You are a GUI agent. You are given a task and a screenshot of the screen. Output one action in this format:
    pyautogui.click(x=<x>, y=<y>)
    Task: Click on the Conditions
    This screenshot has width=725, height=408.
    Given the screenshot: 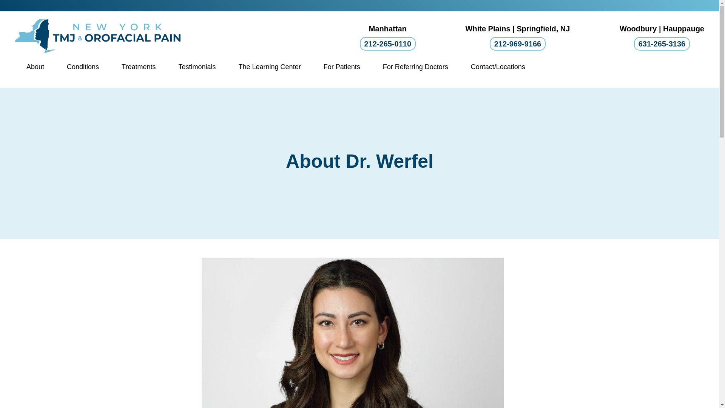 What is the action you would take?
    pyautogui.click(x=83, y=66)
    